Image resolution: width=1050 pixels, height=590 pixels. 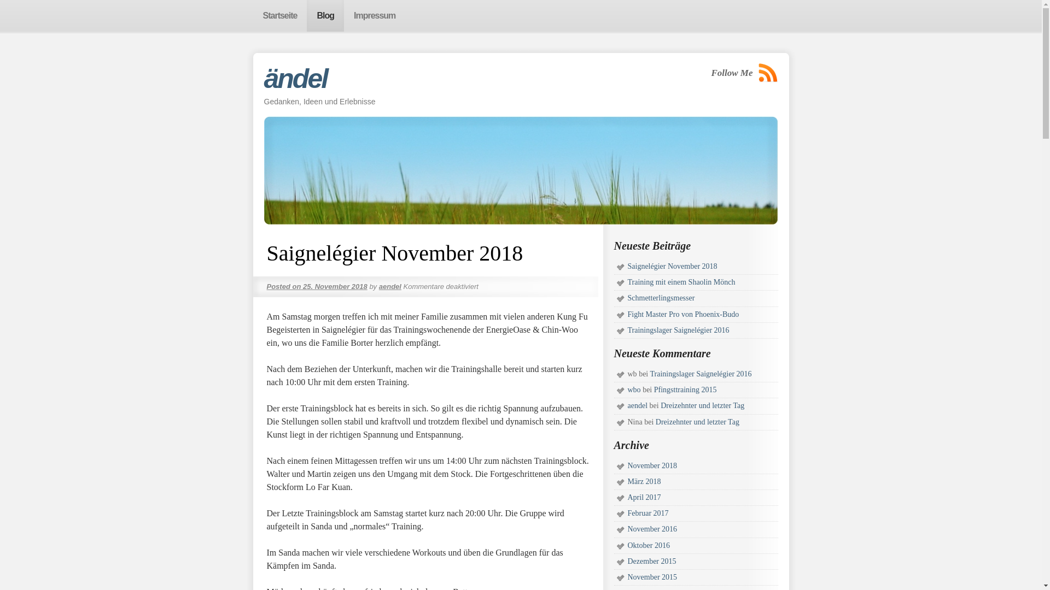 I want to click on Pfingsttraining 2015, so click(x=686, y=390).